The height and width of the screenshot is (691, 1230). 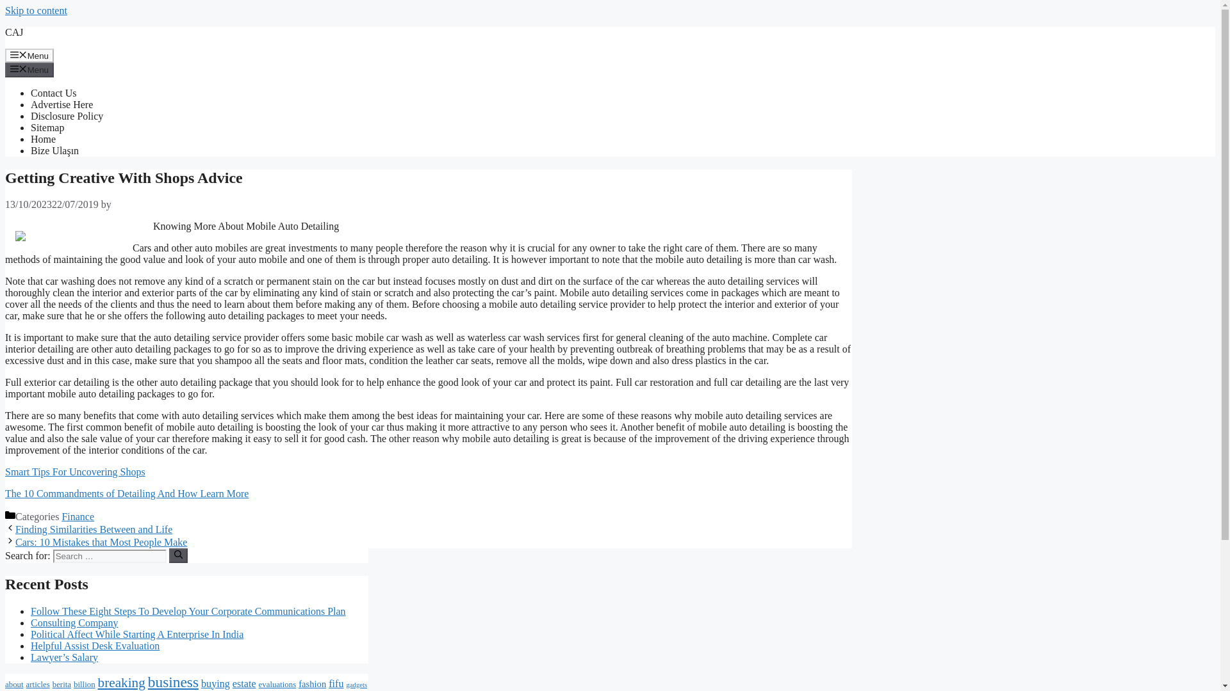 I want to click on gadgets, so click(x=357, y=685).